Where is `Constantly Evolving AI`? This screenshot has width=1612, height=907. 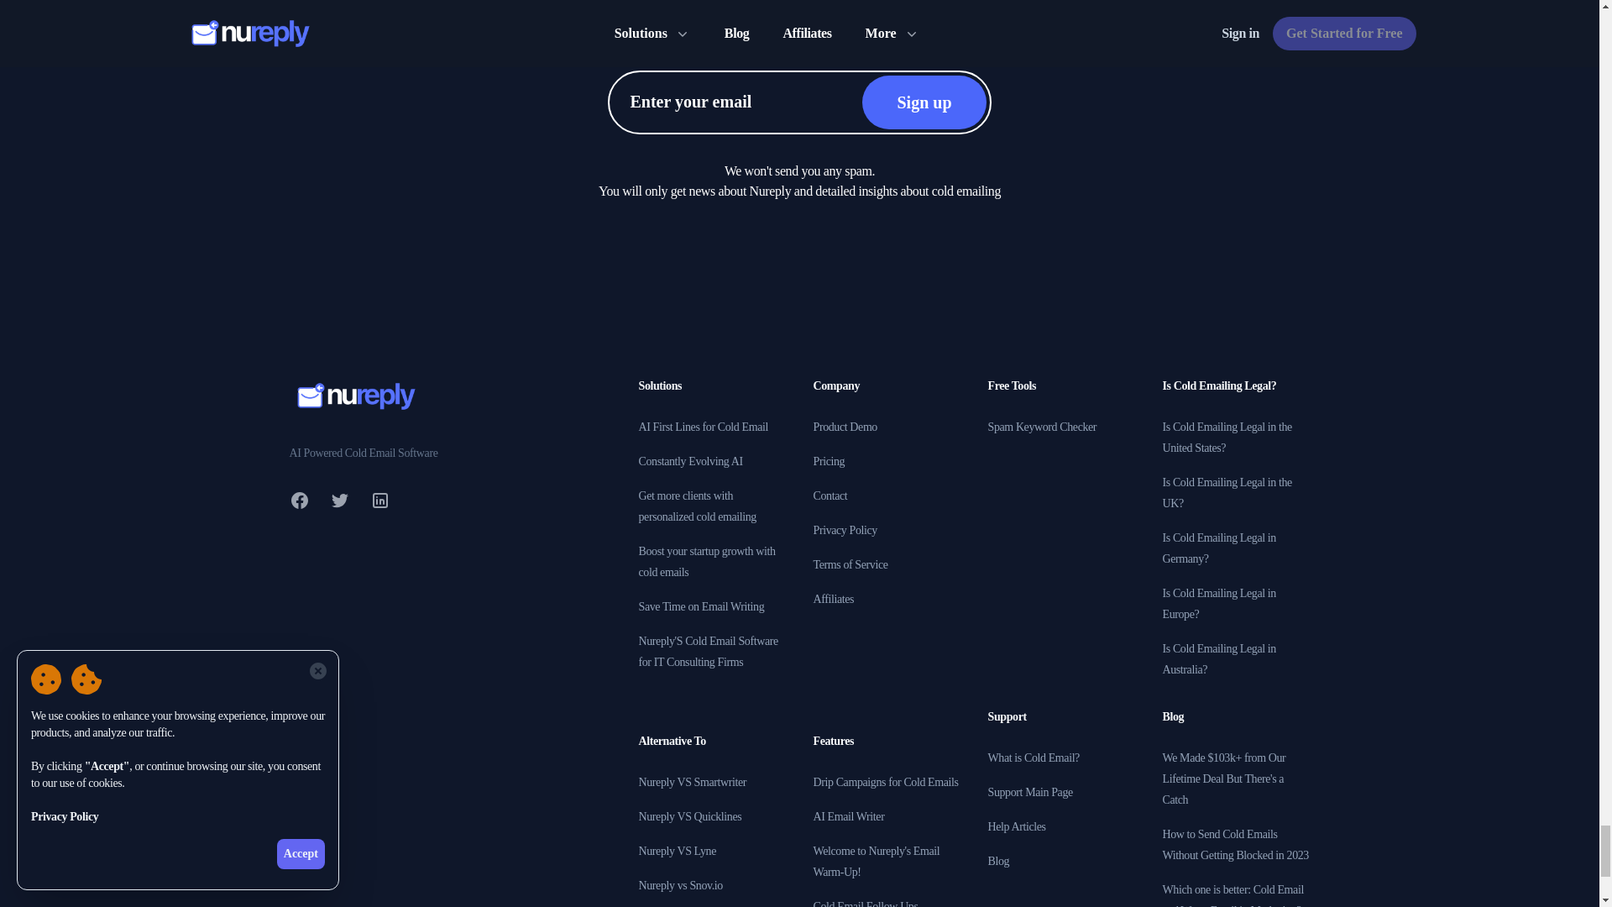 Constantly Evolving AI is located at coordinates (690, 462).